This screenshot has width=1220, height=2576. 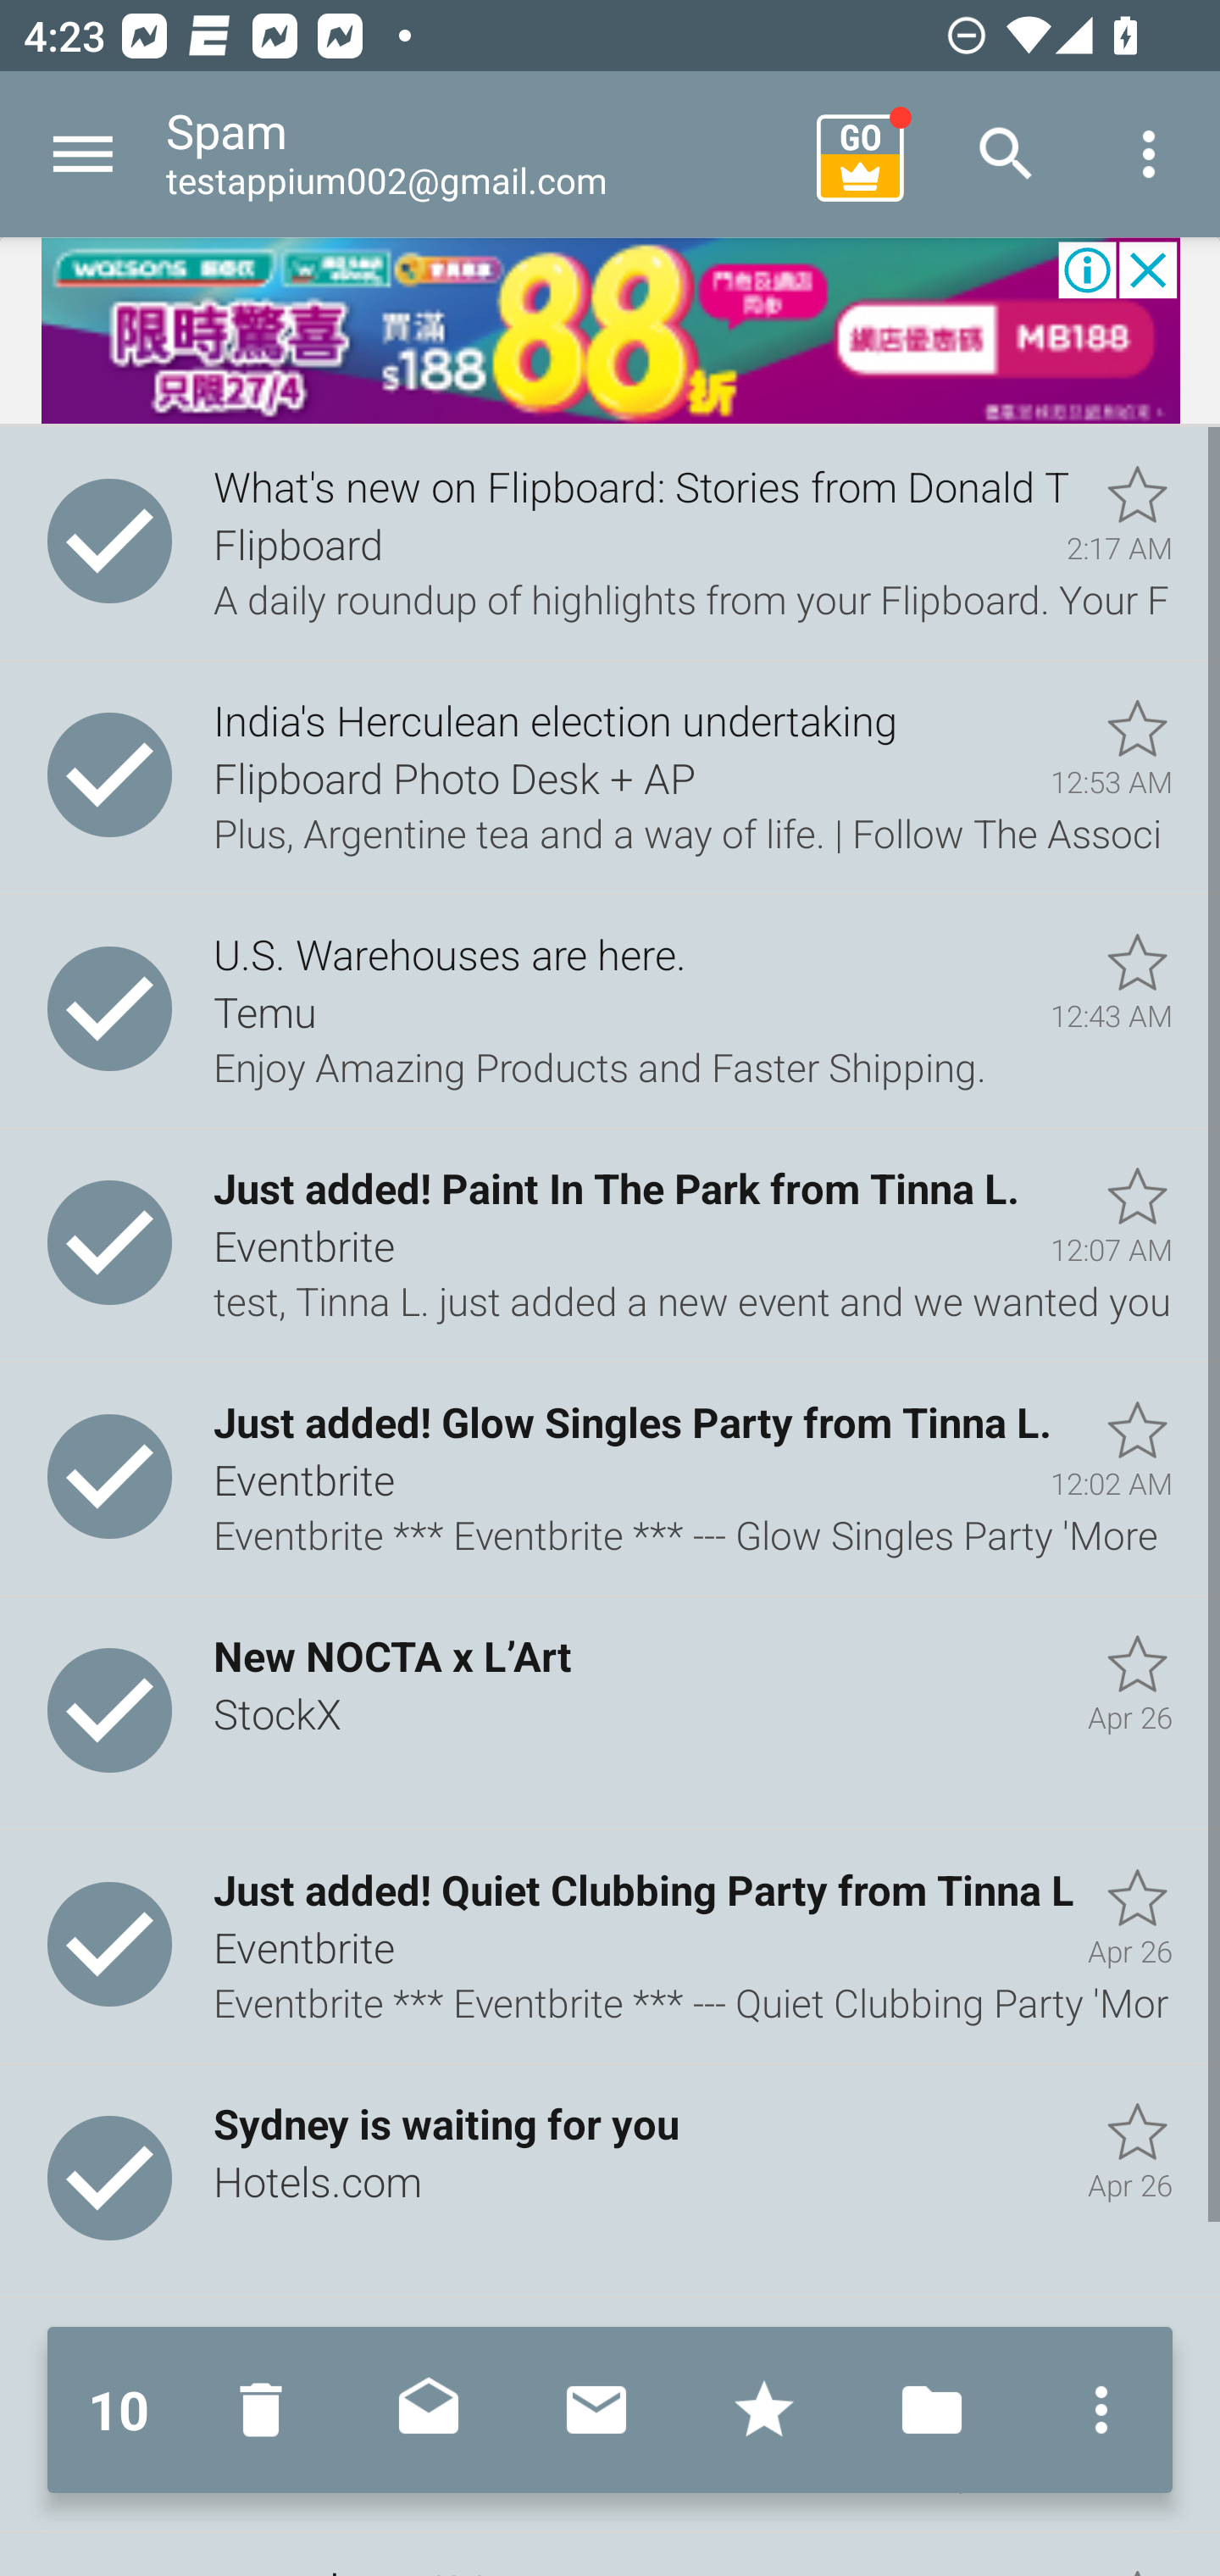 What do you see at coordinates (480, 154) in the screenshot?
I see `Spam testappium002@gmail.com` at bounding box center [480, 154].